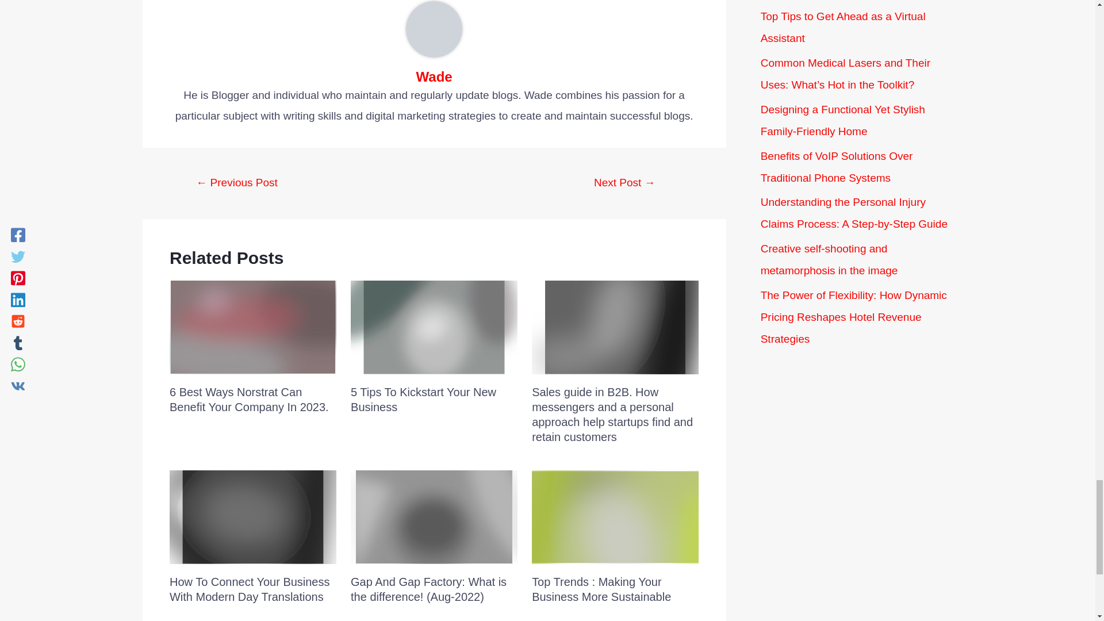  What do you see at coordinates (615, 516) in the screenshot?
I see `Business 11zon` at bounding box center [615, 516].